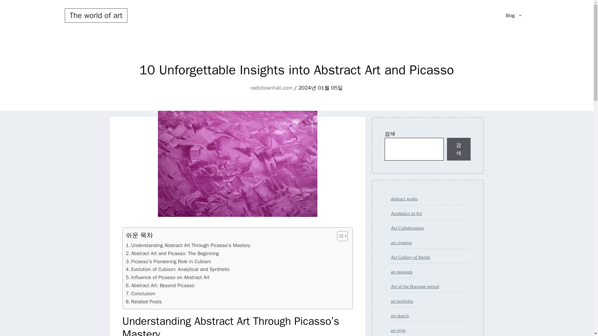 This screenshot has width=598, height=336. Describe the element at coordinates (407, 228) in the screenshot. I see `Art Collaboration` at that location.